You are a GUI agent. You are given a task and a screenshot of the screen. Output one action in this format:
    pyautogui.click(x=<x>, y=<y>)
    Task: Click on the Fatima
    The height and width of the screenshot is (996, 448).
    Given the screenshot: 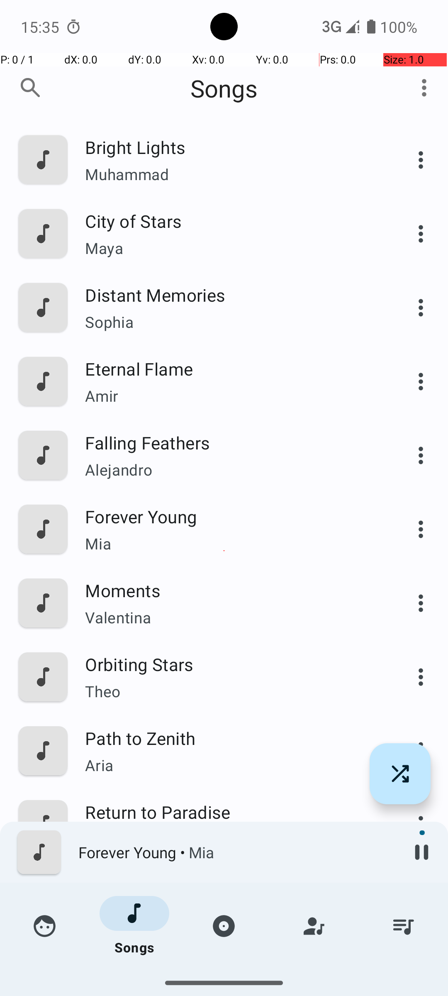 What is the action you would take?
    pyautogui.click(x=231, y=839)
    